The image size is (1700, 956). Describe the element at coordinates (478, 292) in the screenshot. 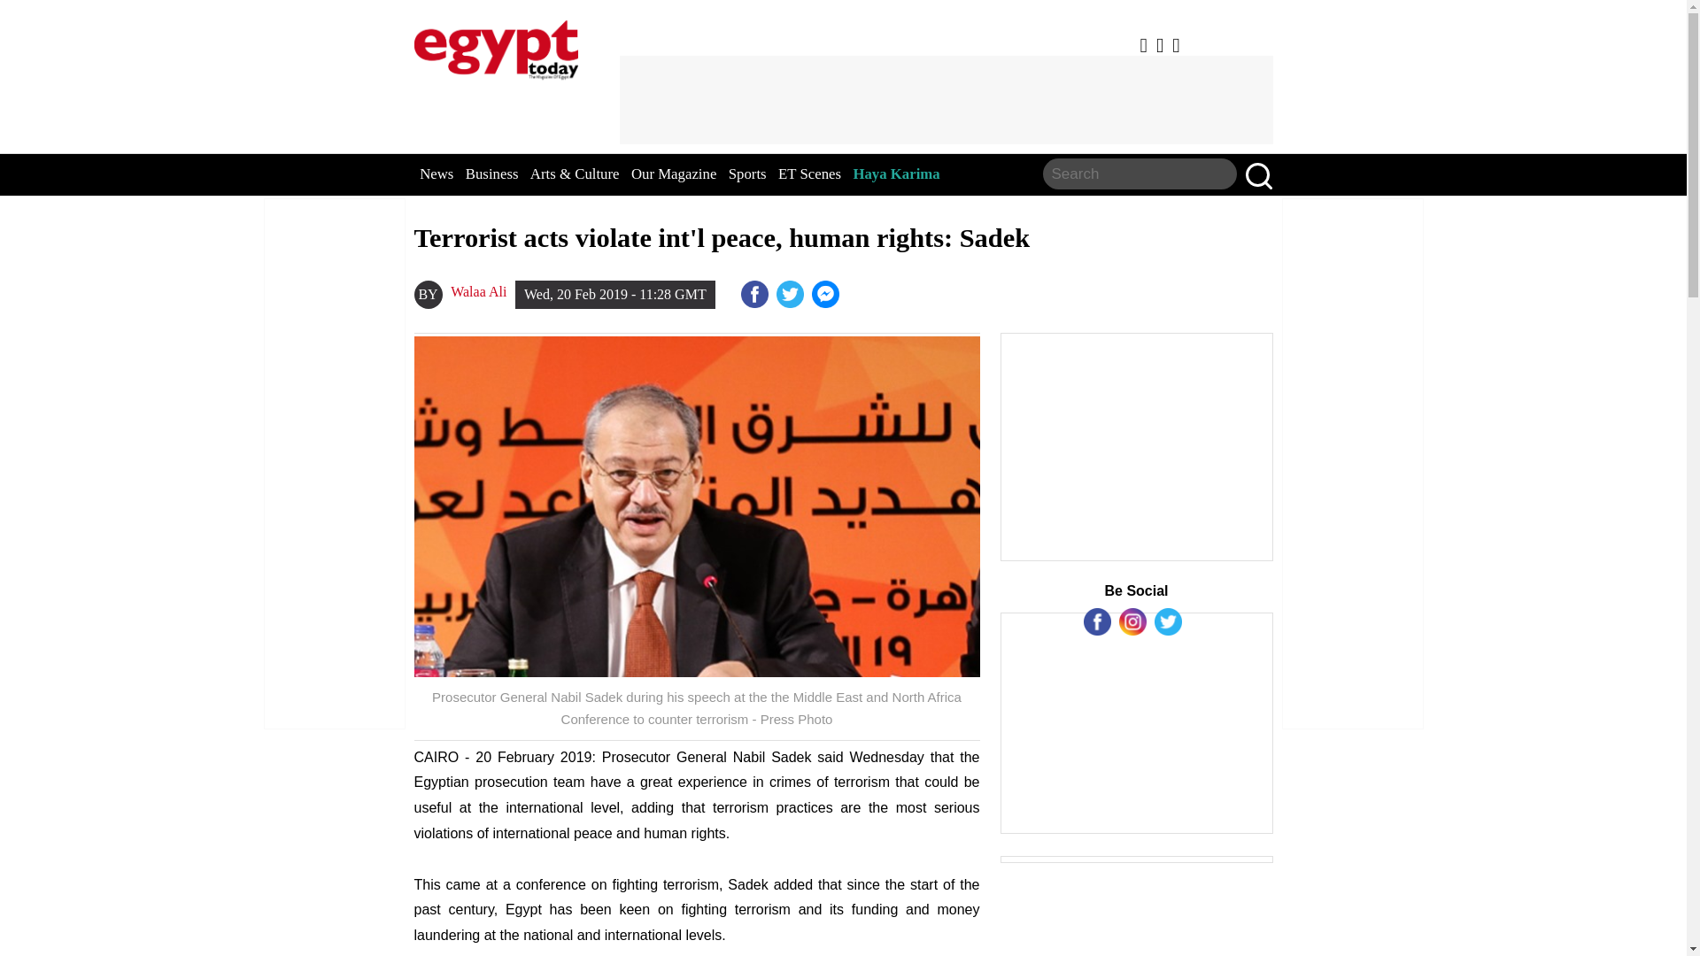

I see `Walaa Ali` at that location.